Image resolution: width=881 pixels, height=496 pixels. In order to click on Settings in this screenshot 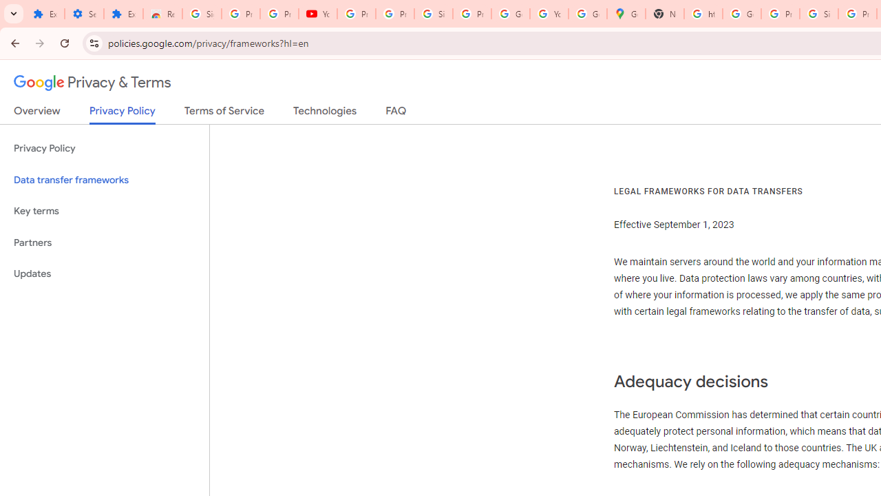, I will do `click(84, 14)`.